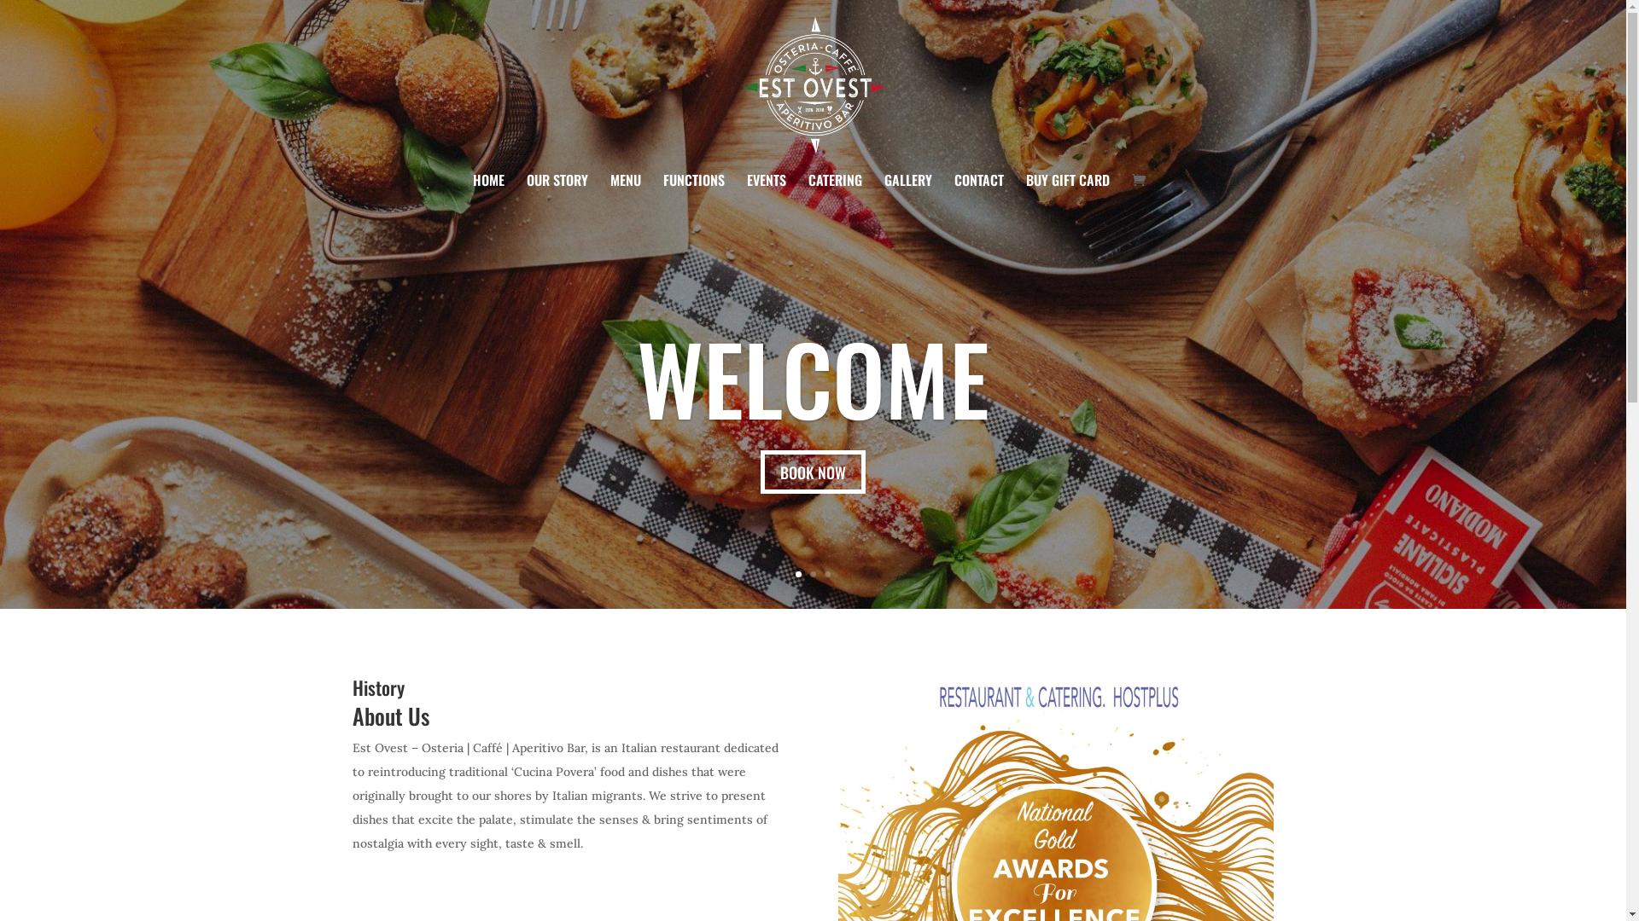 The width and height of the screenshot is (1639, 921). What do you see at coordinates (813, 377) in the screenshot?
I see `WELCOME` at bounding box center [813, 377].